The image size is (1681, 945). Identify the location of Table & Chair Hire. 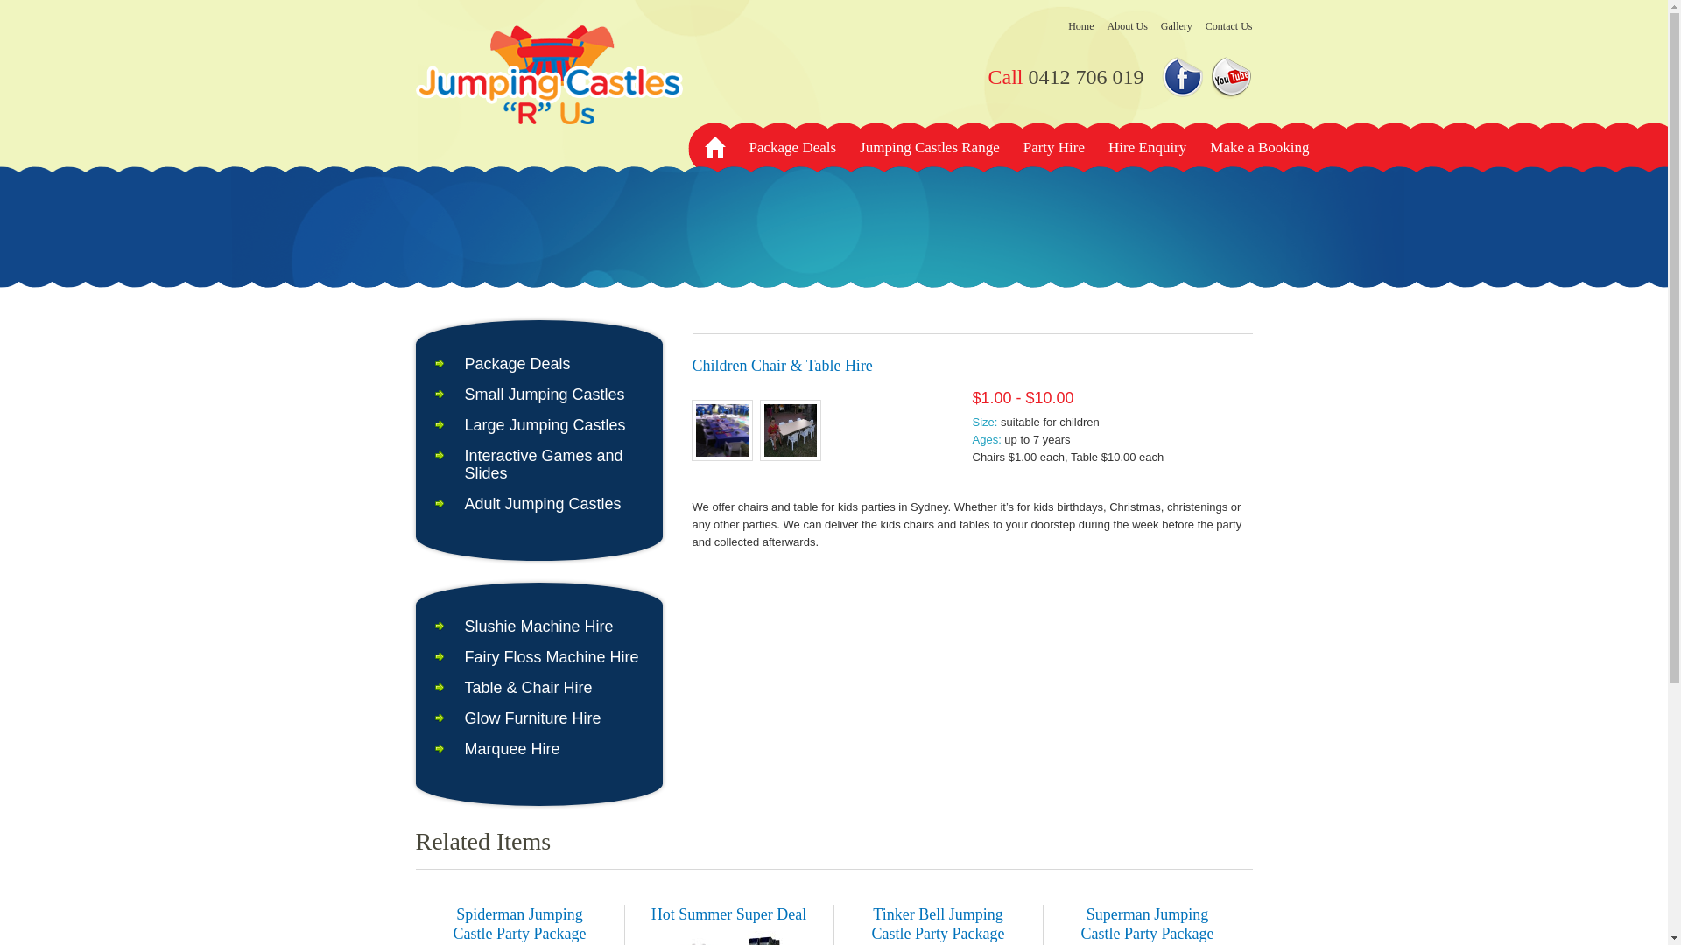
(528, 688).